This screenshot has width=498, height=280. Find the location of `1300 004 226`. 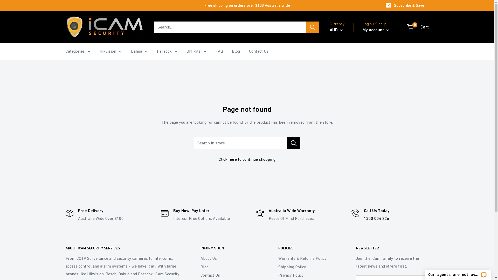

1300 004 226 is located at coordinates (377, 218).